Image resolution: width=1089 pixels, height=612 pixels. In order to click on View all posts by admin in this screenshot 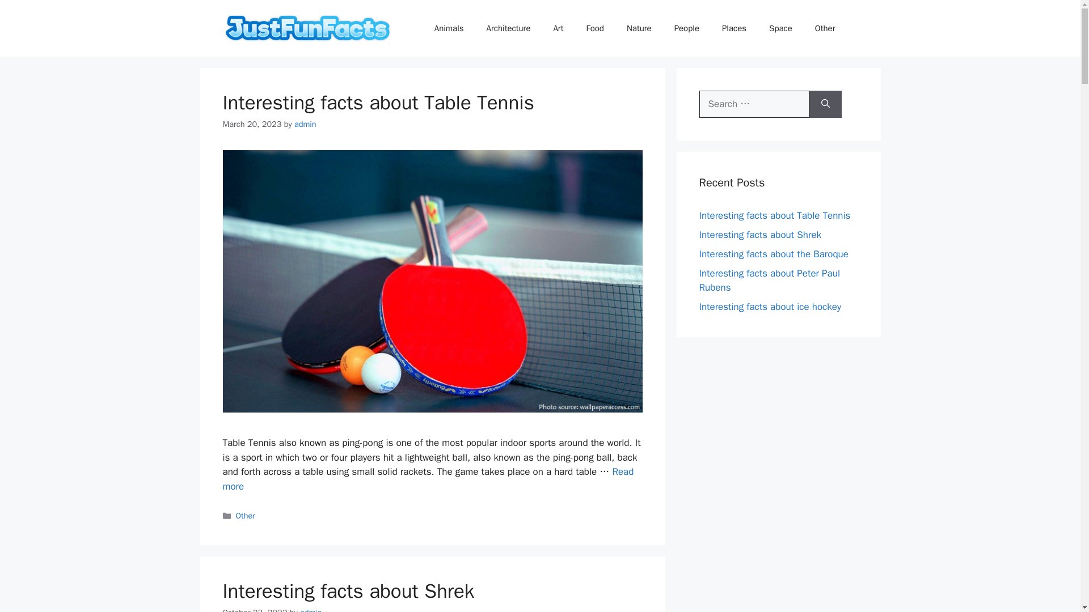, I will do `click(305, 124)`.